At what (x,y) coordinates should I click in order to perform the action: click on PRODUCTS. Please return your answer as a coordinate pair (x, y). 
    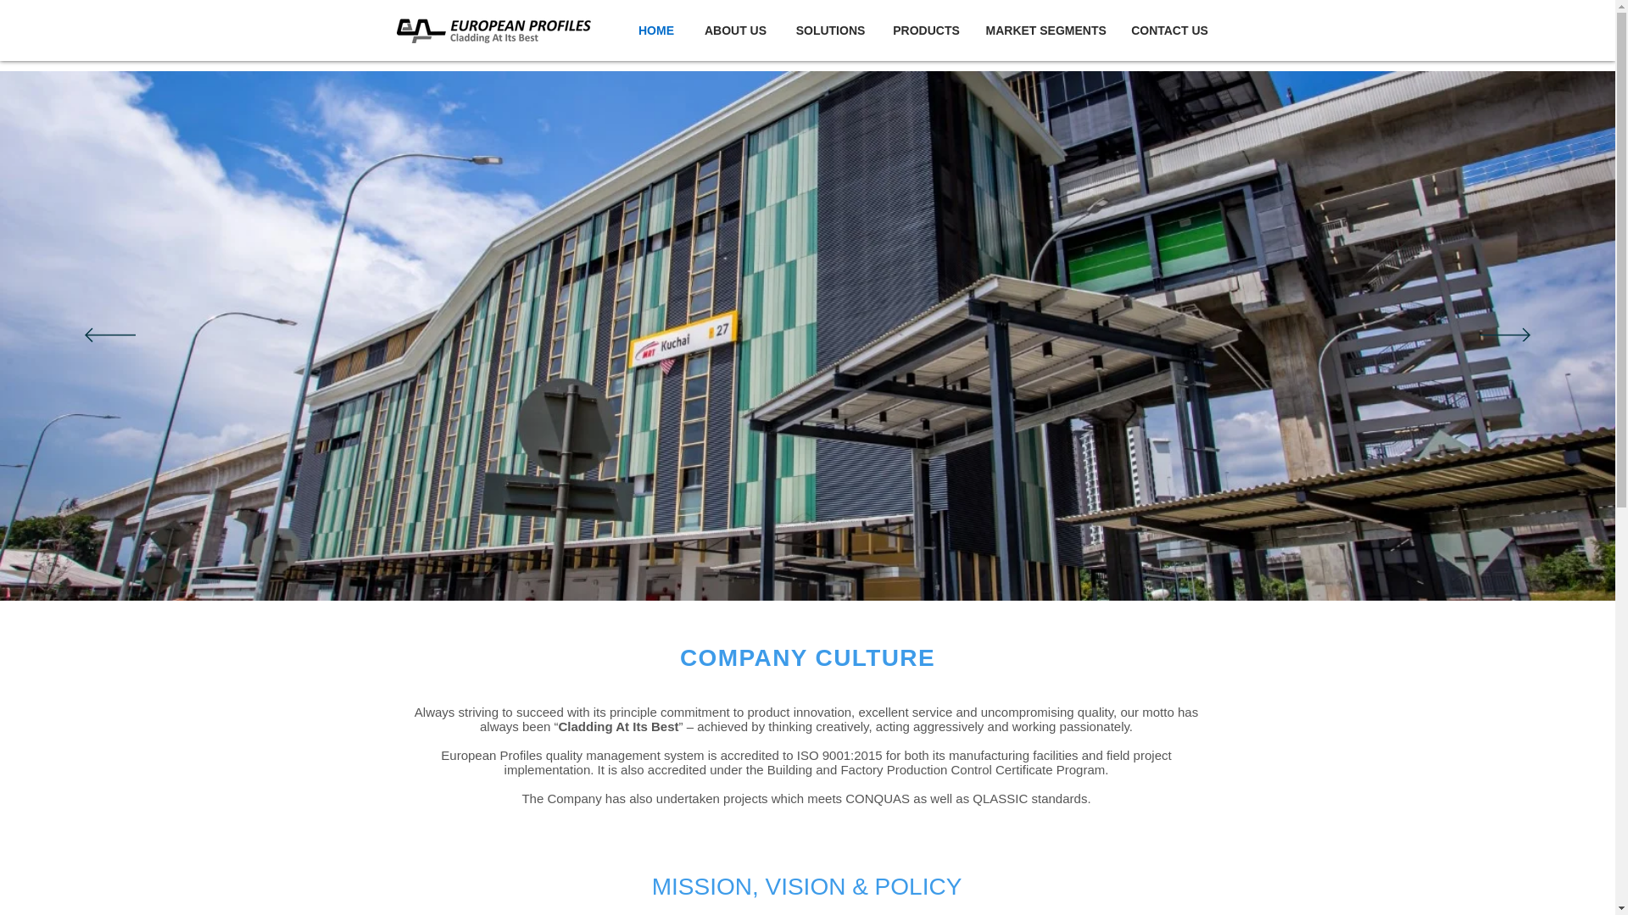
    Looking at the image, I should click on (927, 30).